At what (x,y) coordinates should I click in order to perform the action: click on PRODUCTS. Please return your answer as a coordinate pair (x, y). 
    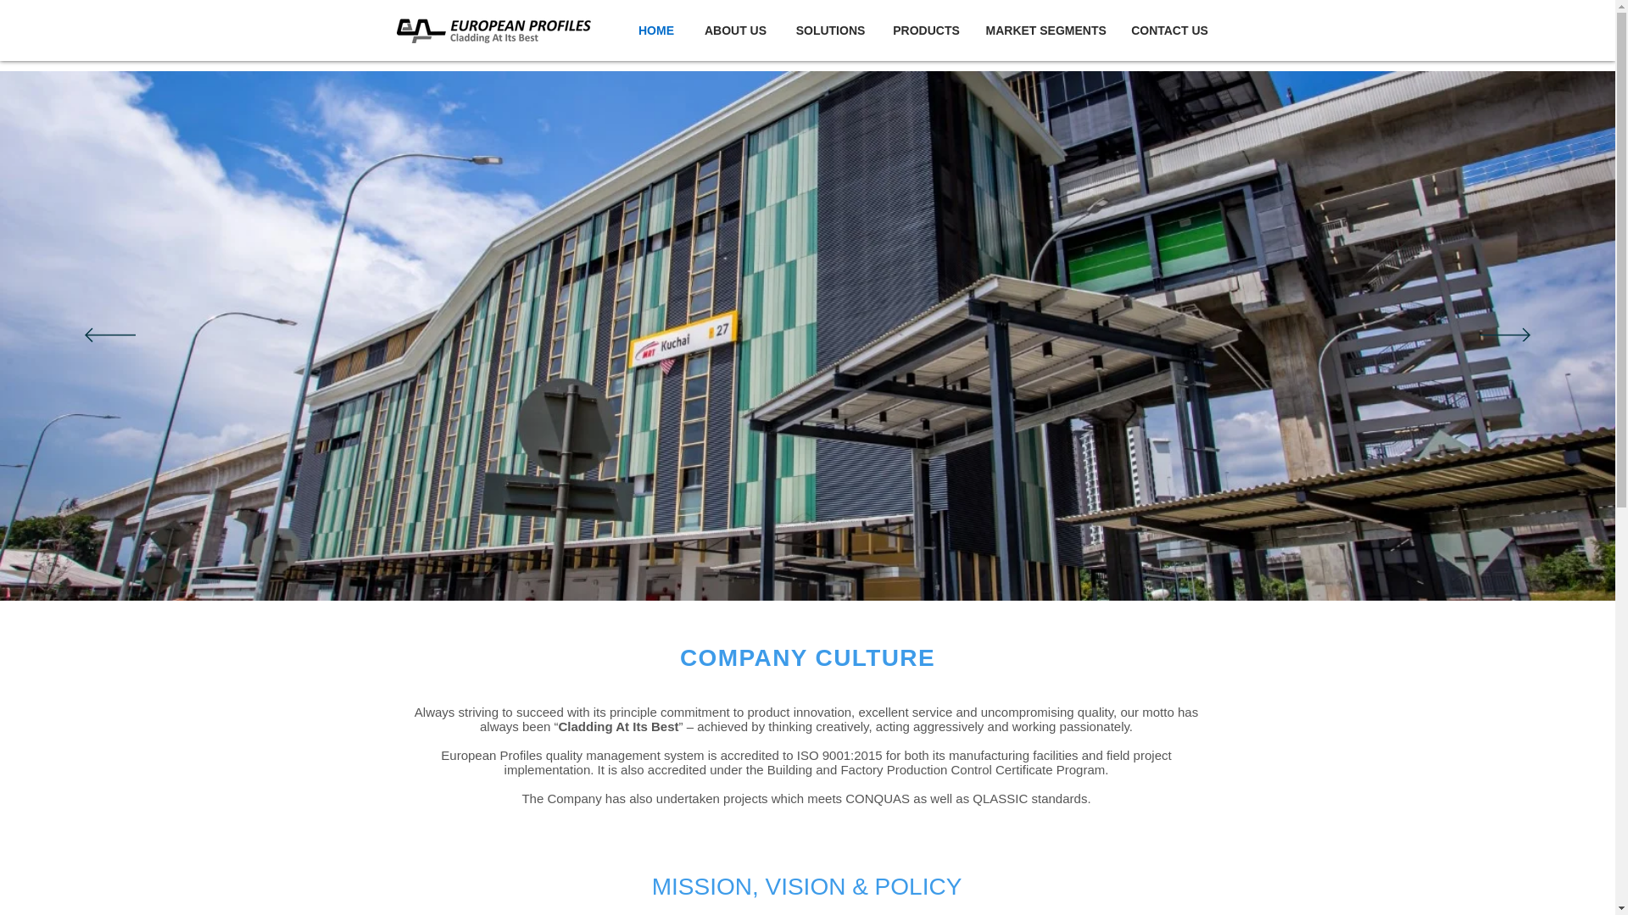
    Looking at the image, I should click on (927, 30).